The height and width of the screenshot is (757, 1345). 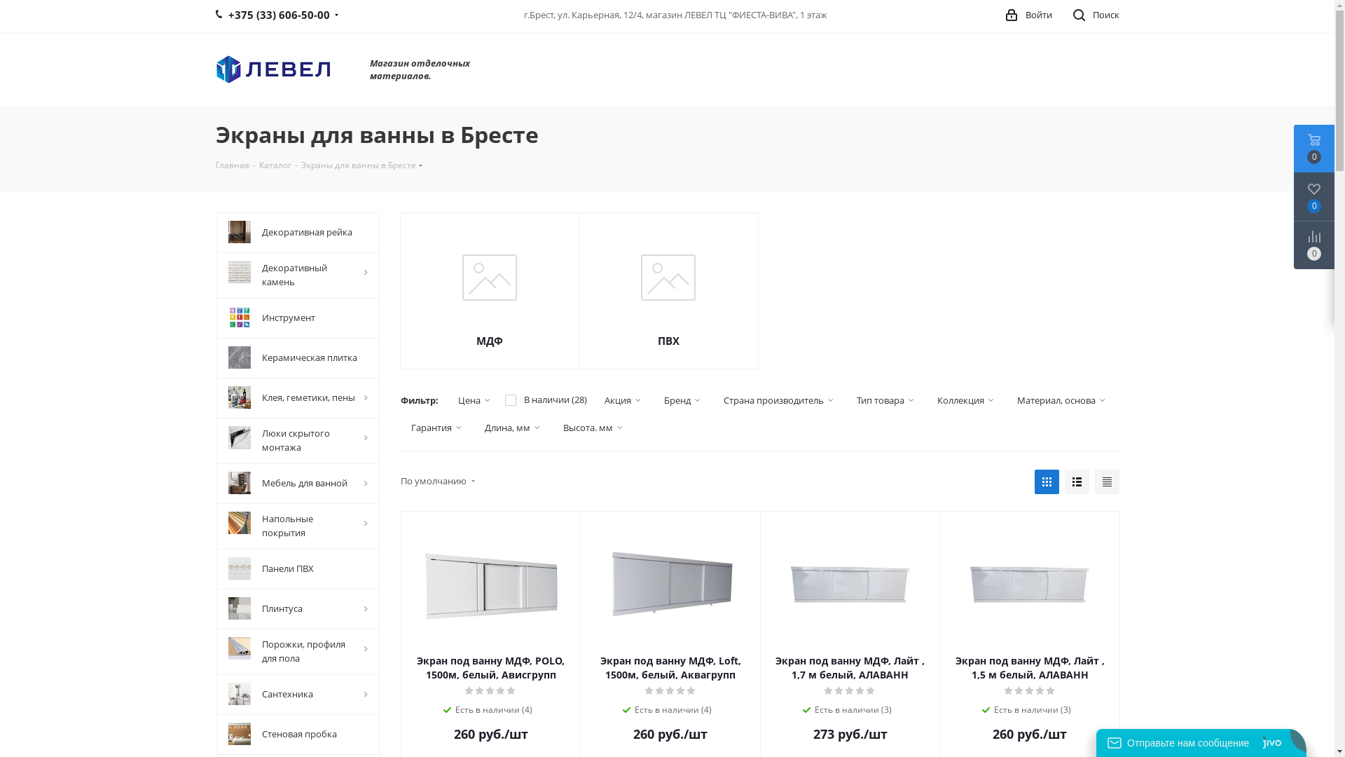 I want to click on 3, so click(x=490, y=691).